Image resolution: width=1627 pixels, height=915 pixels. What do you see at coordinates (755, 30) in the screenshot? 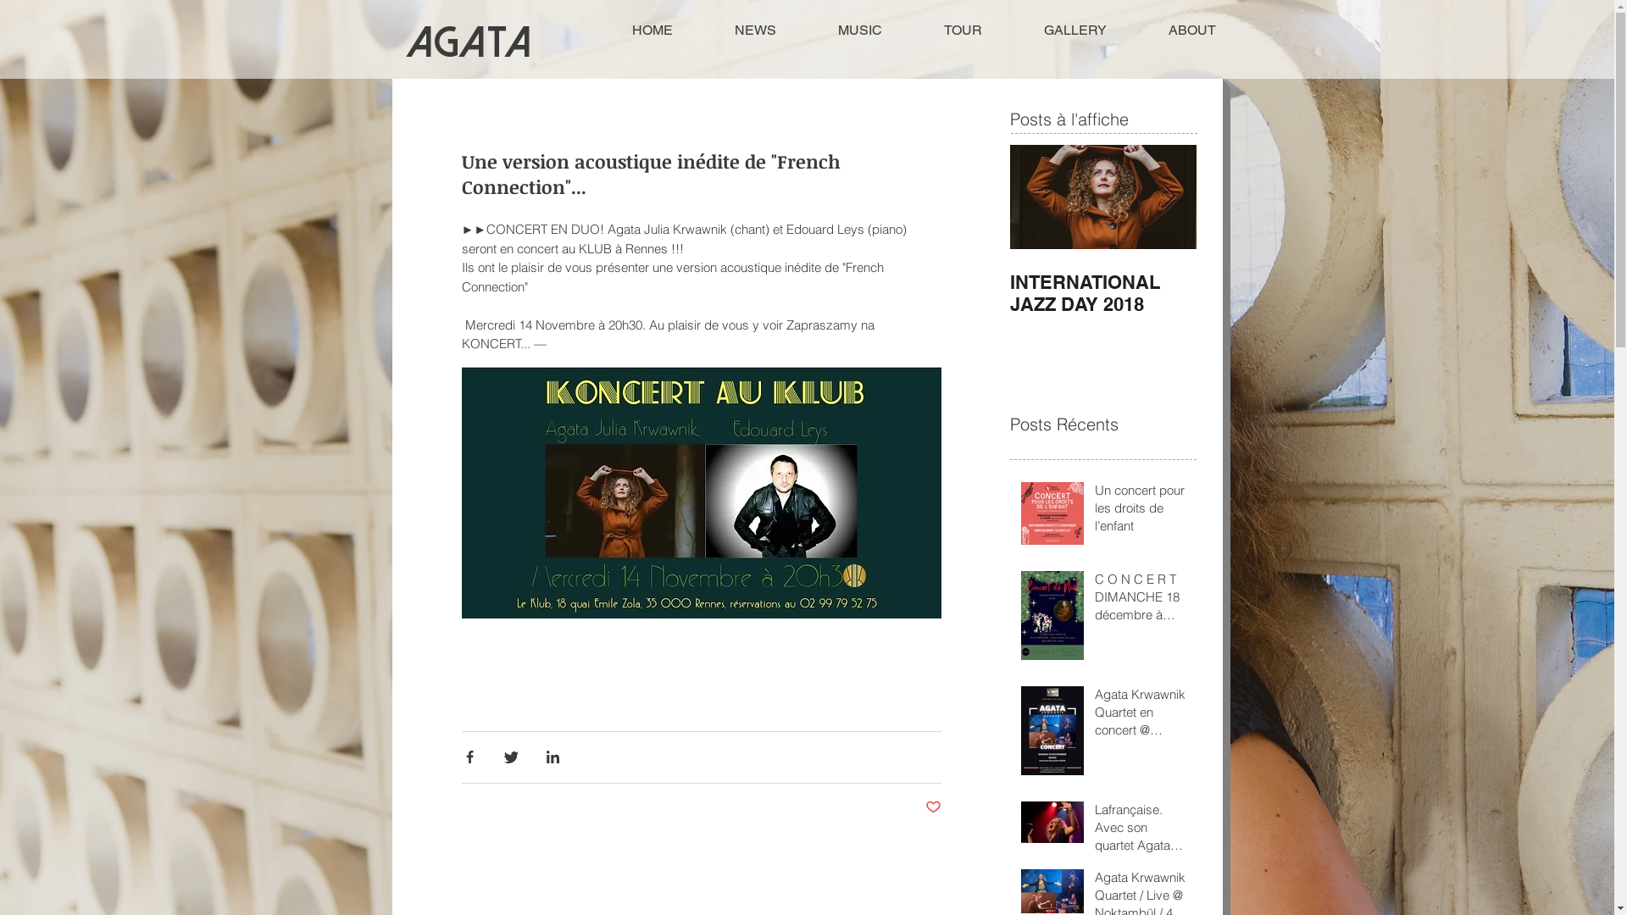
I see `NEWS` at bounding box center [755, 30].